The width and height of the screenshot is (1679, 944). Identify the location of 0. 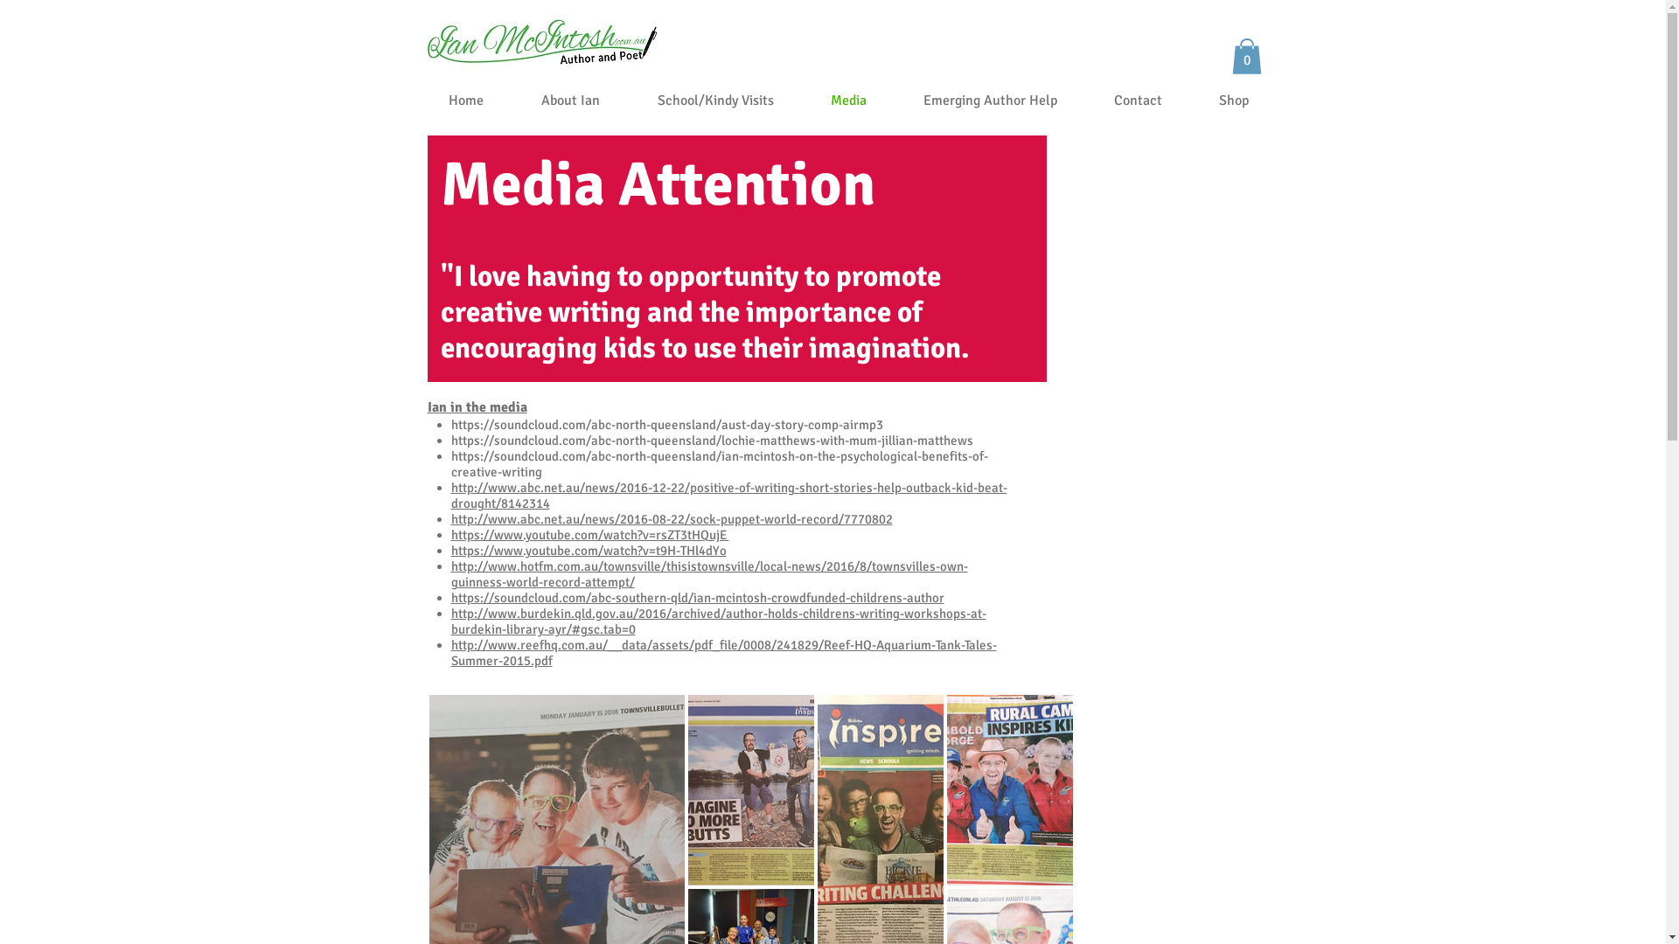
(1246, 56).